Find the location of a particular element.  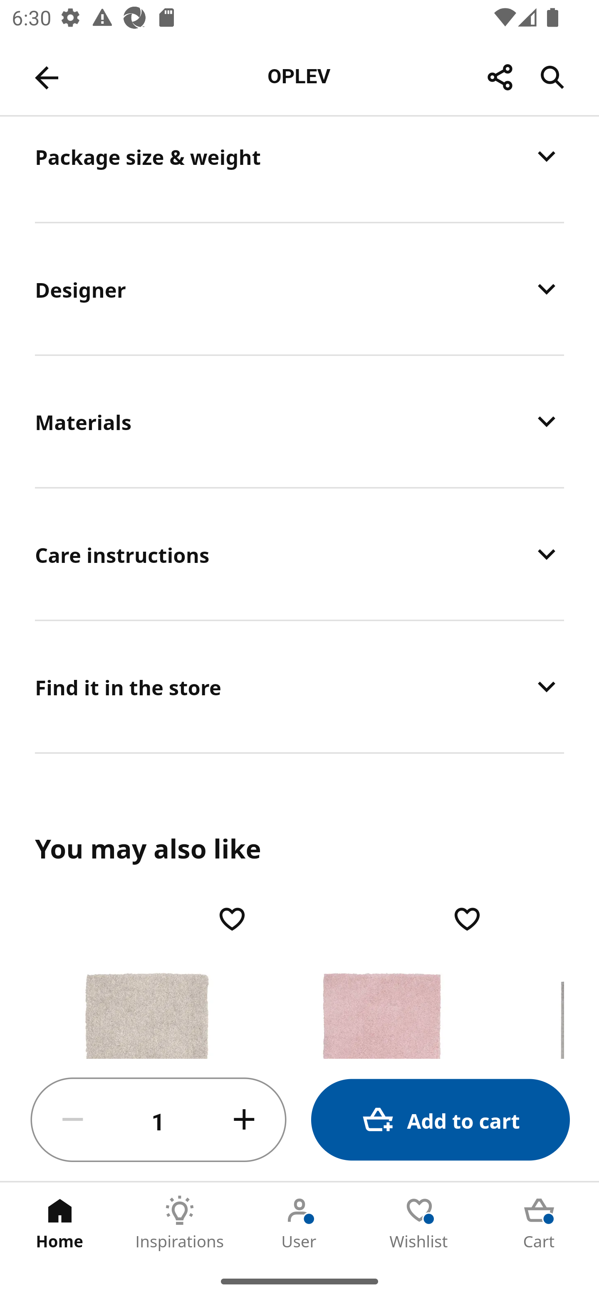

Wishlist
Tab 4 of 5 is located at coordinates (419, 1223).